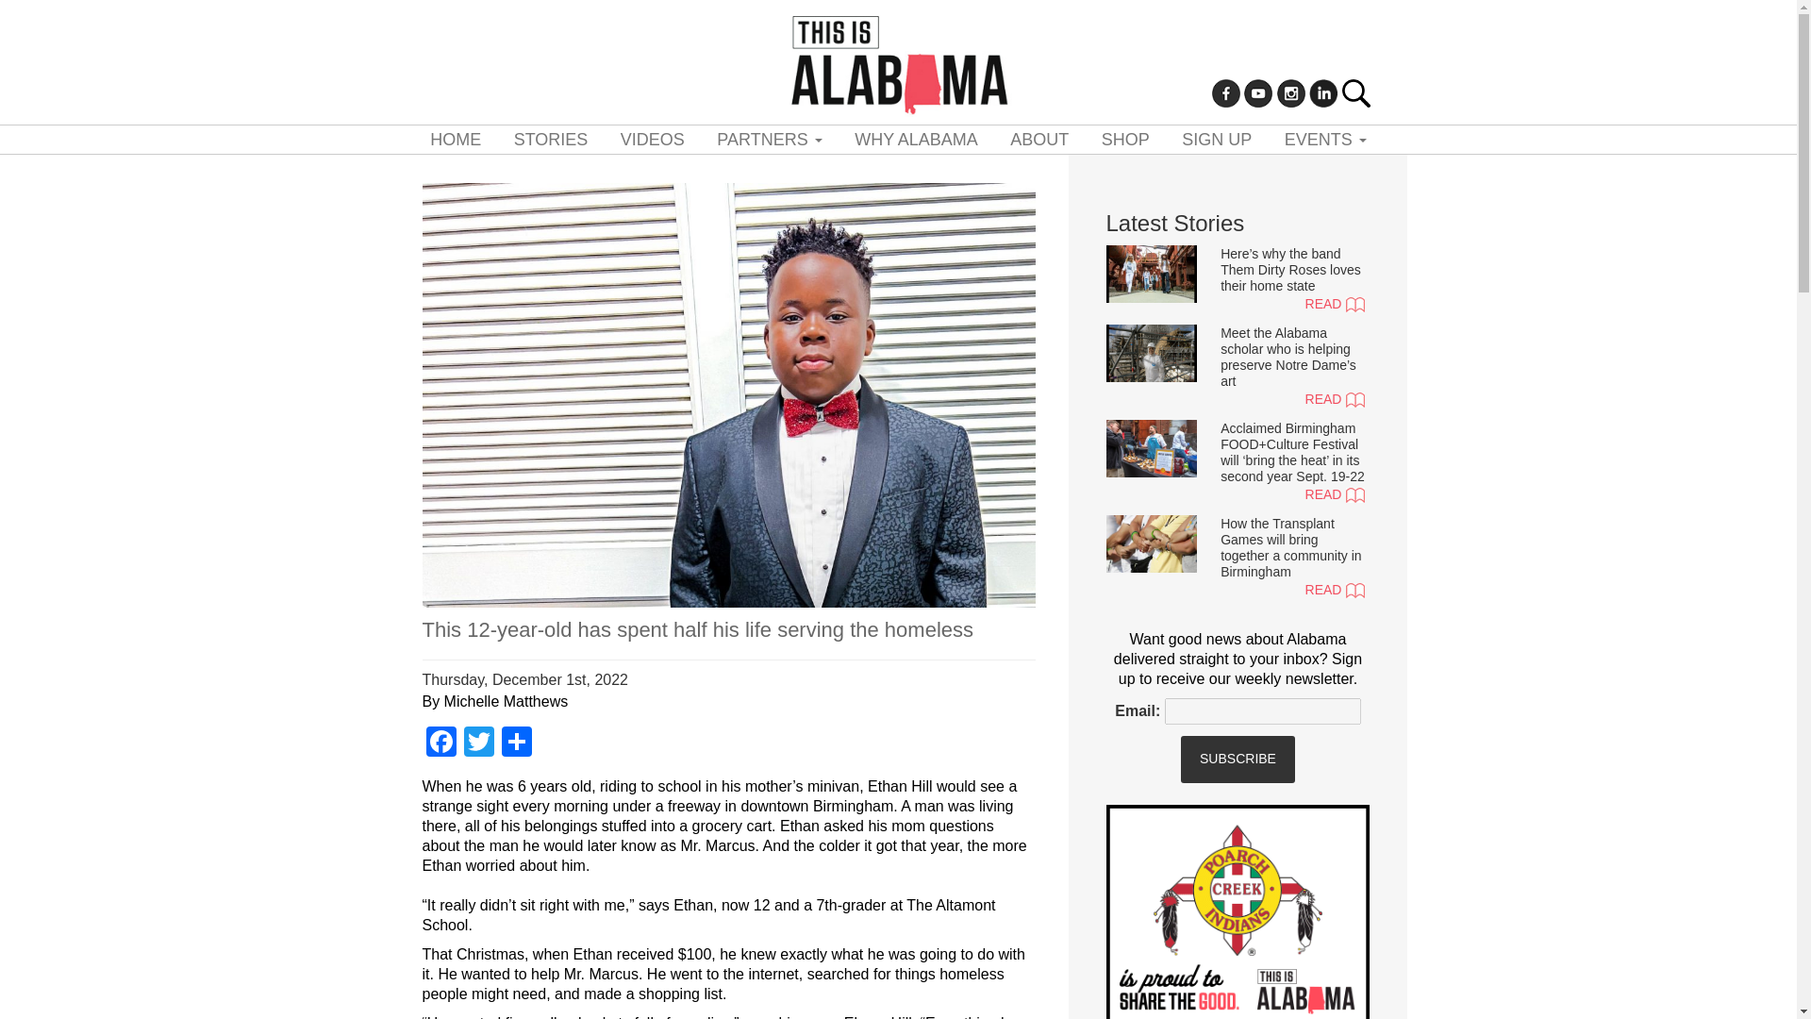  Describe the element at coordinates (897, 62) in the screenshot. I see `This Is Alabama` at that location.